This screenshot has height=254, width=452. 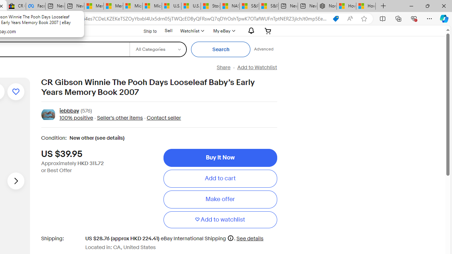 I want to click on New Tab, so click(x=383, y=6).